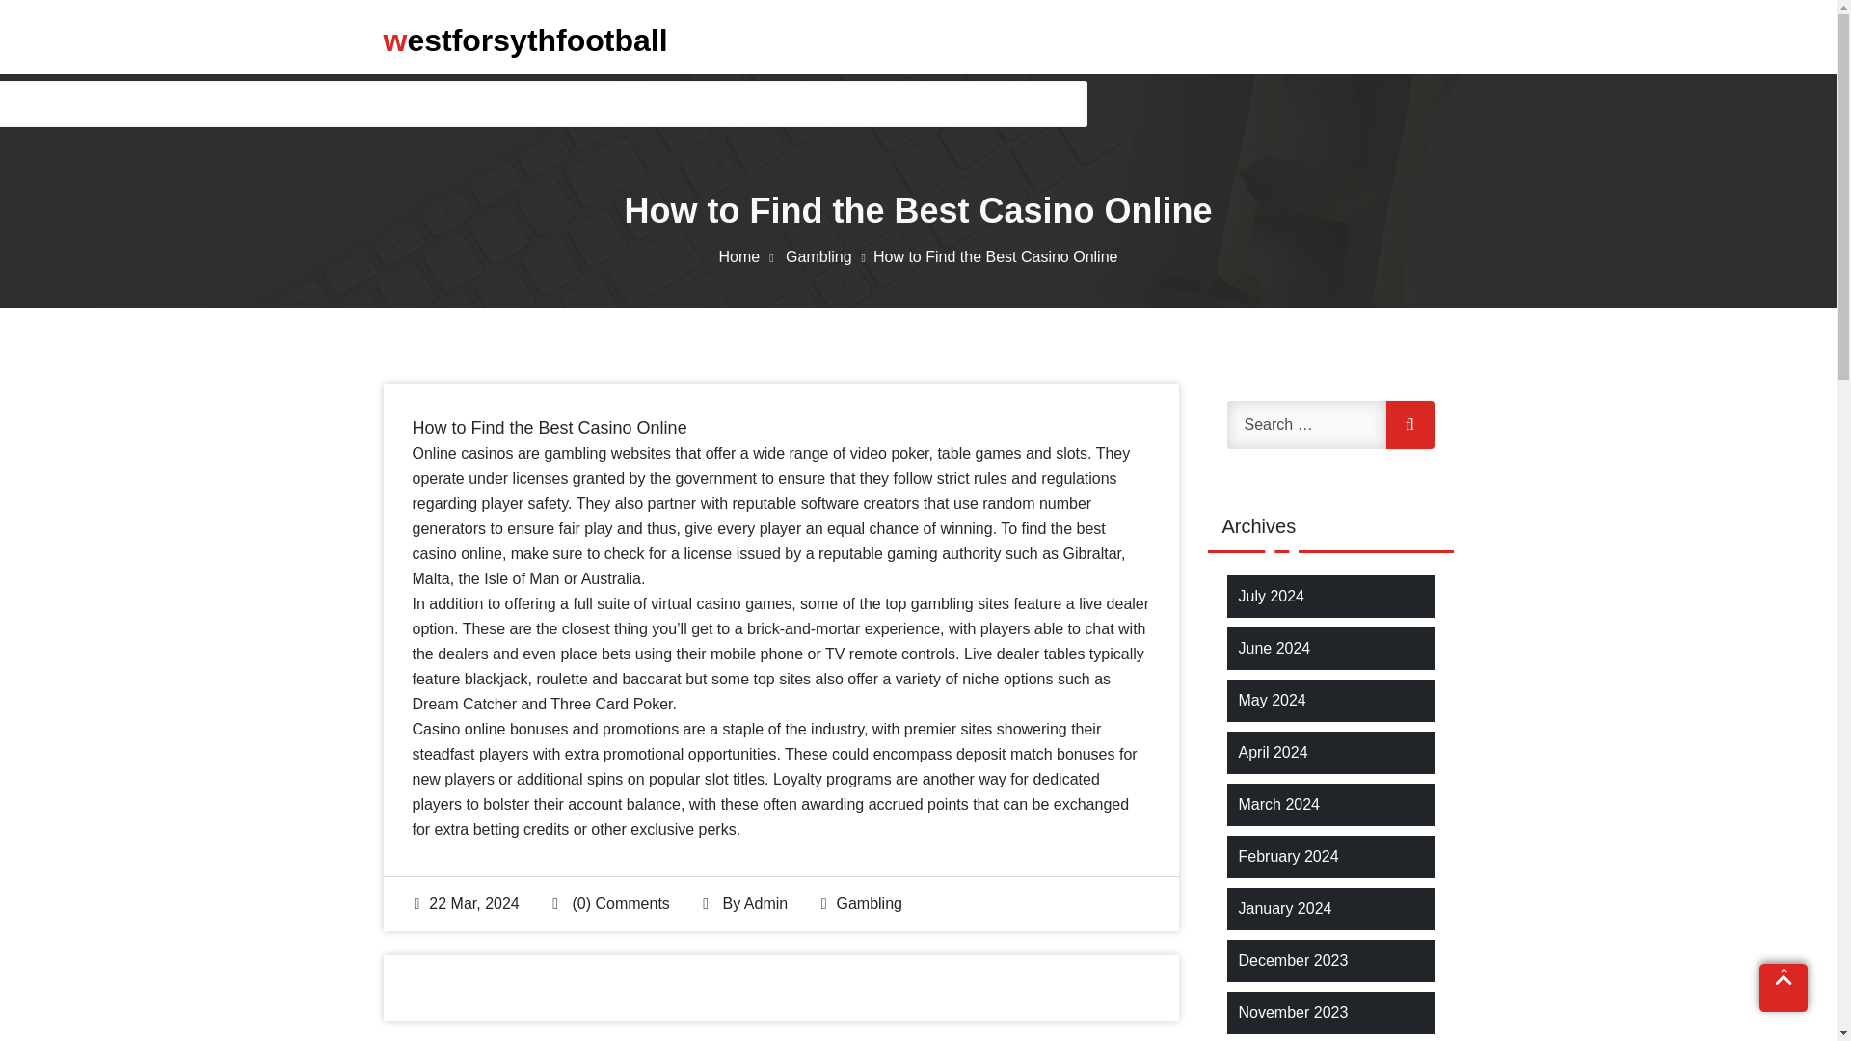 The image size is (1851, 1041). I want to click on Gambling, so click(869, 903).